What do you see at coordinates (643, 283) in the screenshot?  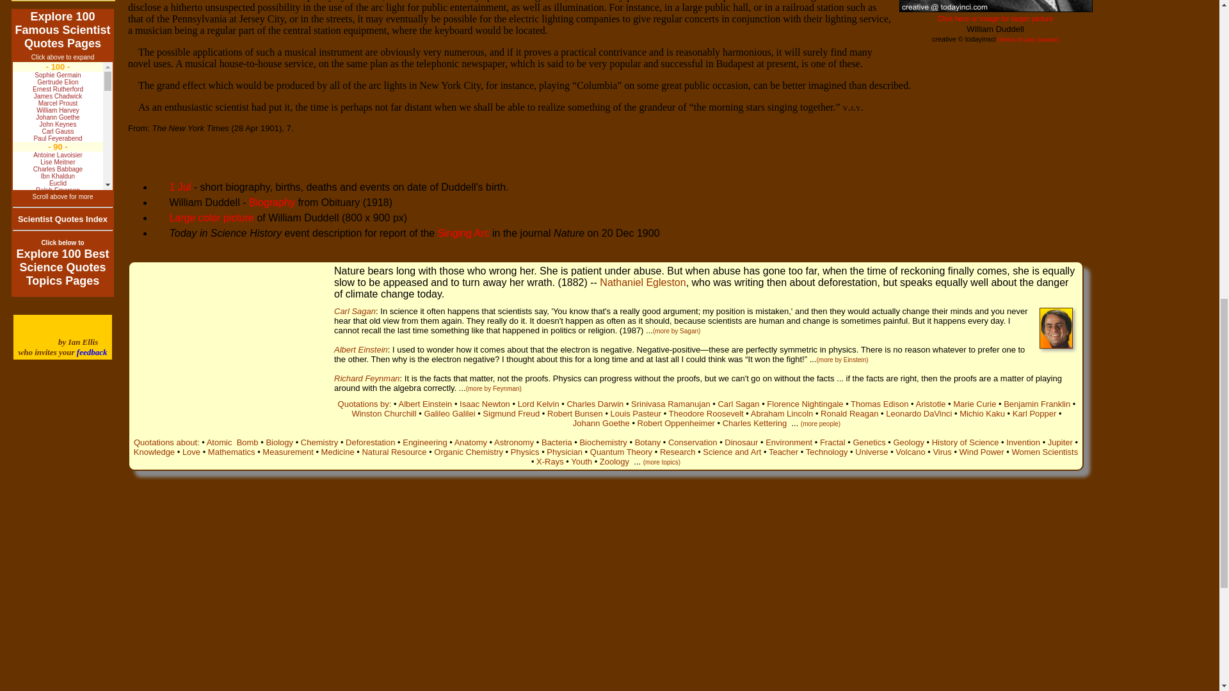 I see `Nathaniel Egleston` at bounding box center [643, 283].